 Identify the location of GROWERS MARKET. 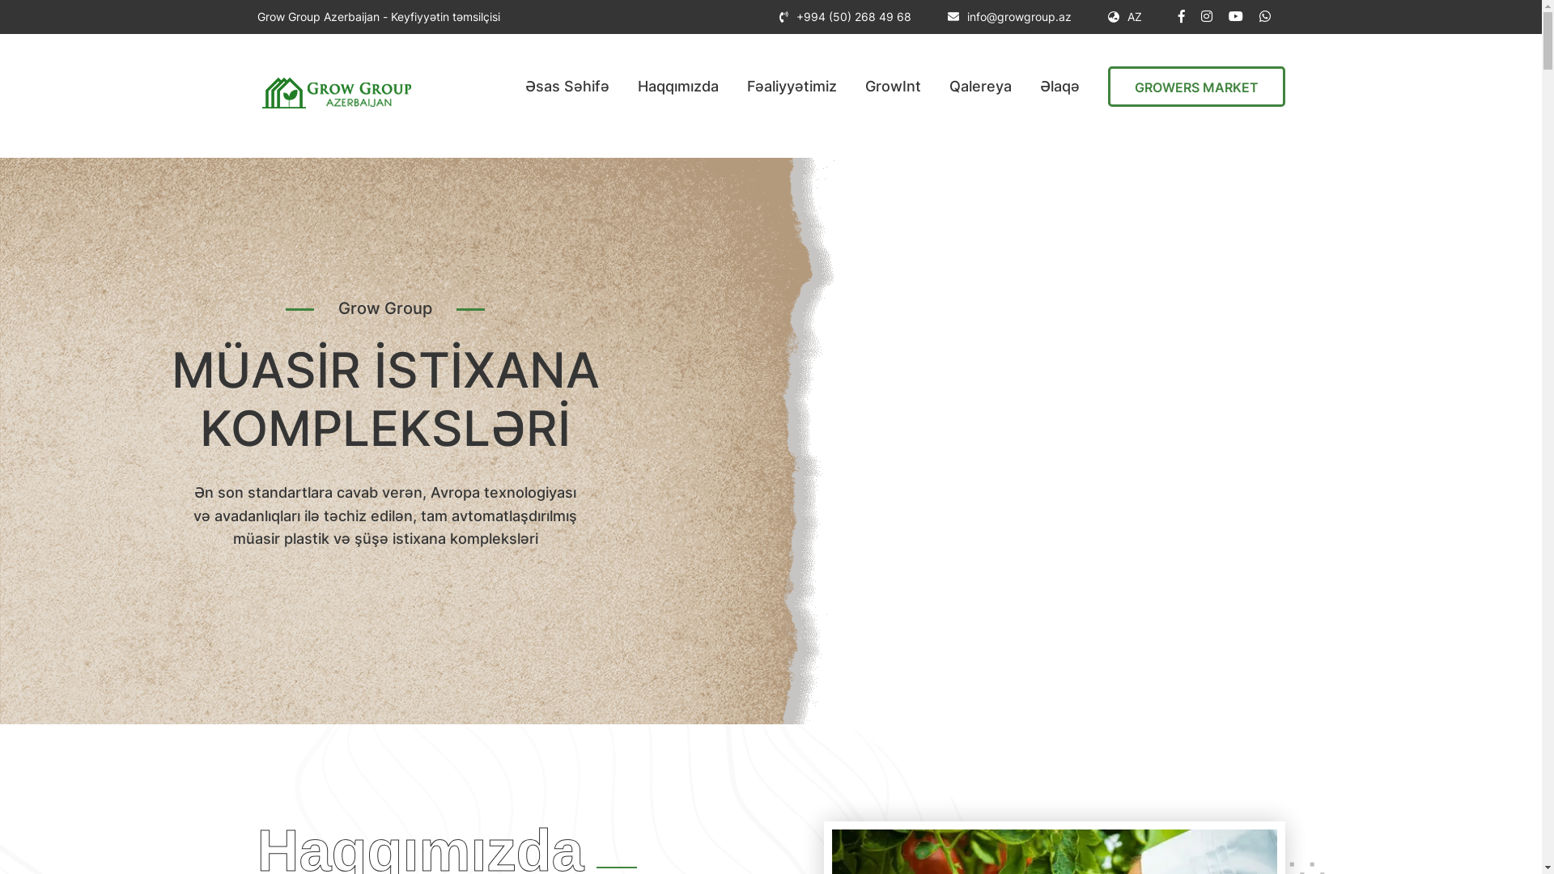
(1196, 87).